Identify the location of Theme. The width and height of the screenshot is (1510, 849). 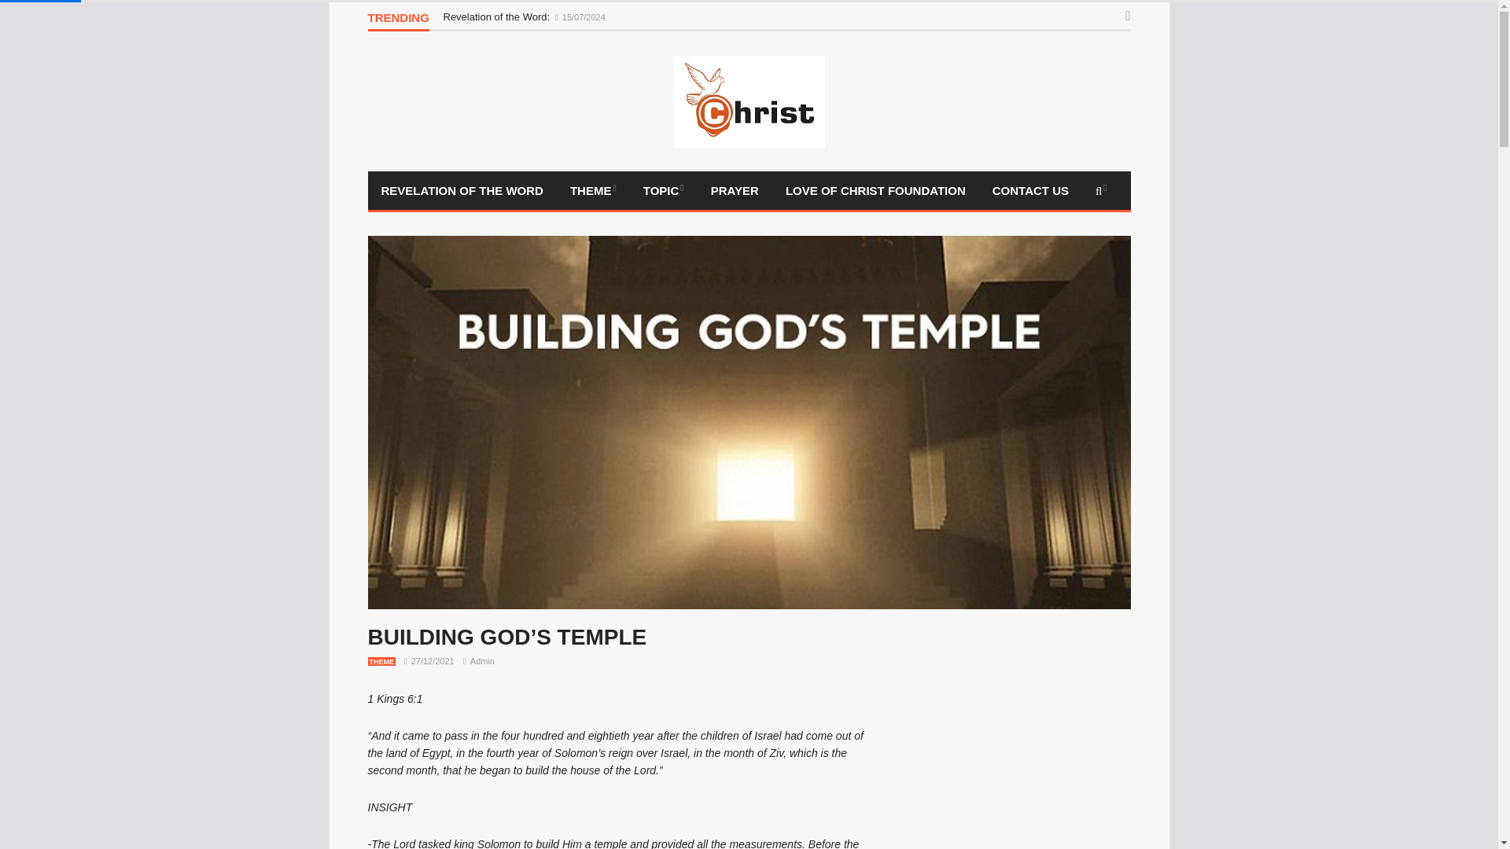
(593, 190).